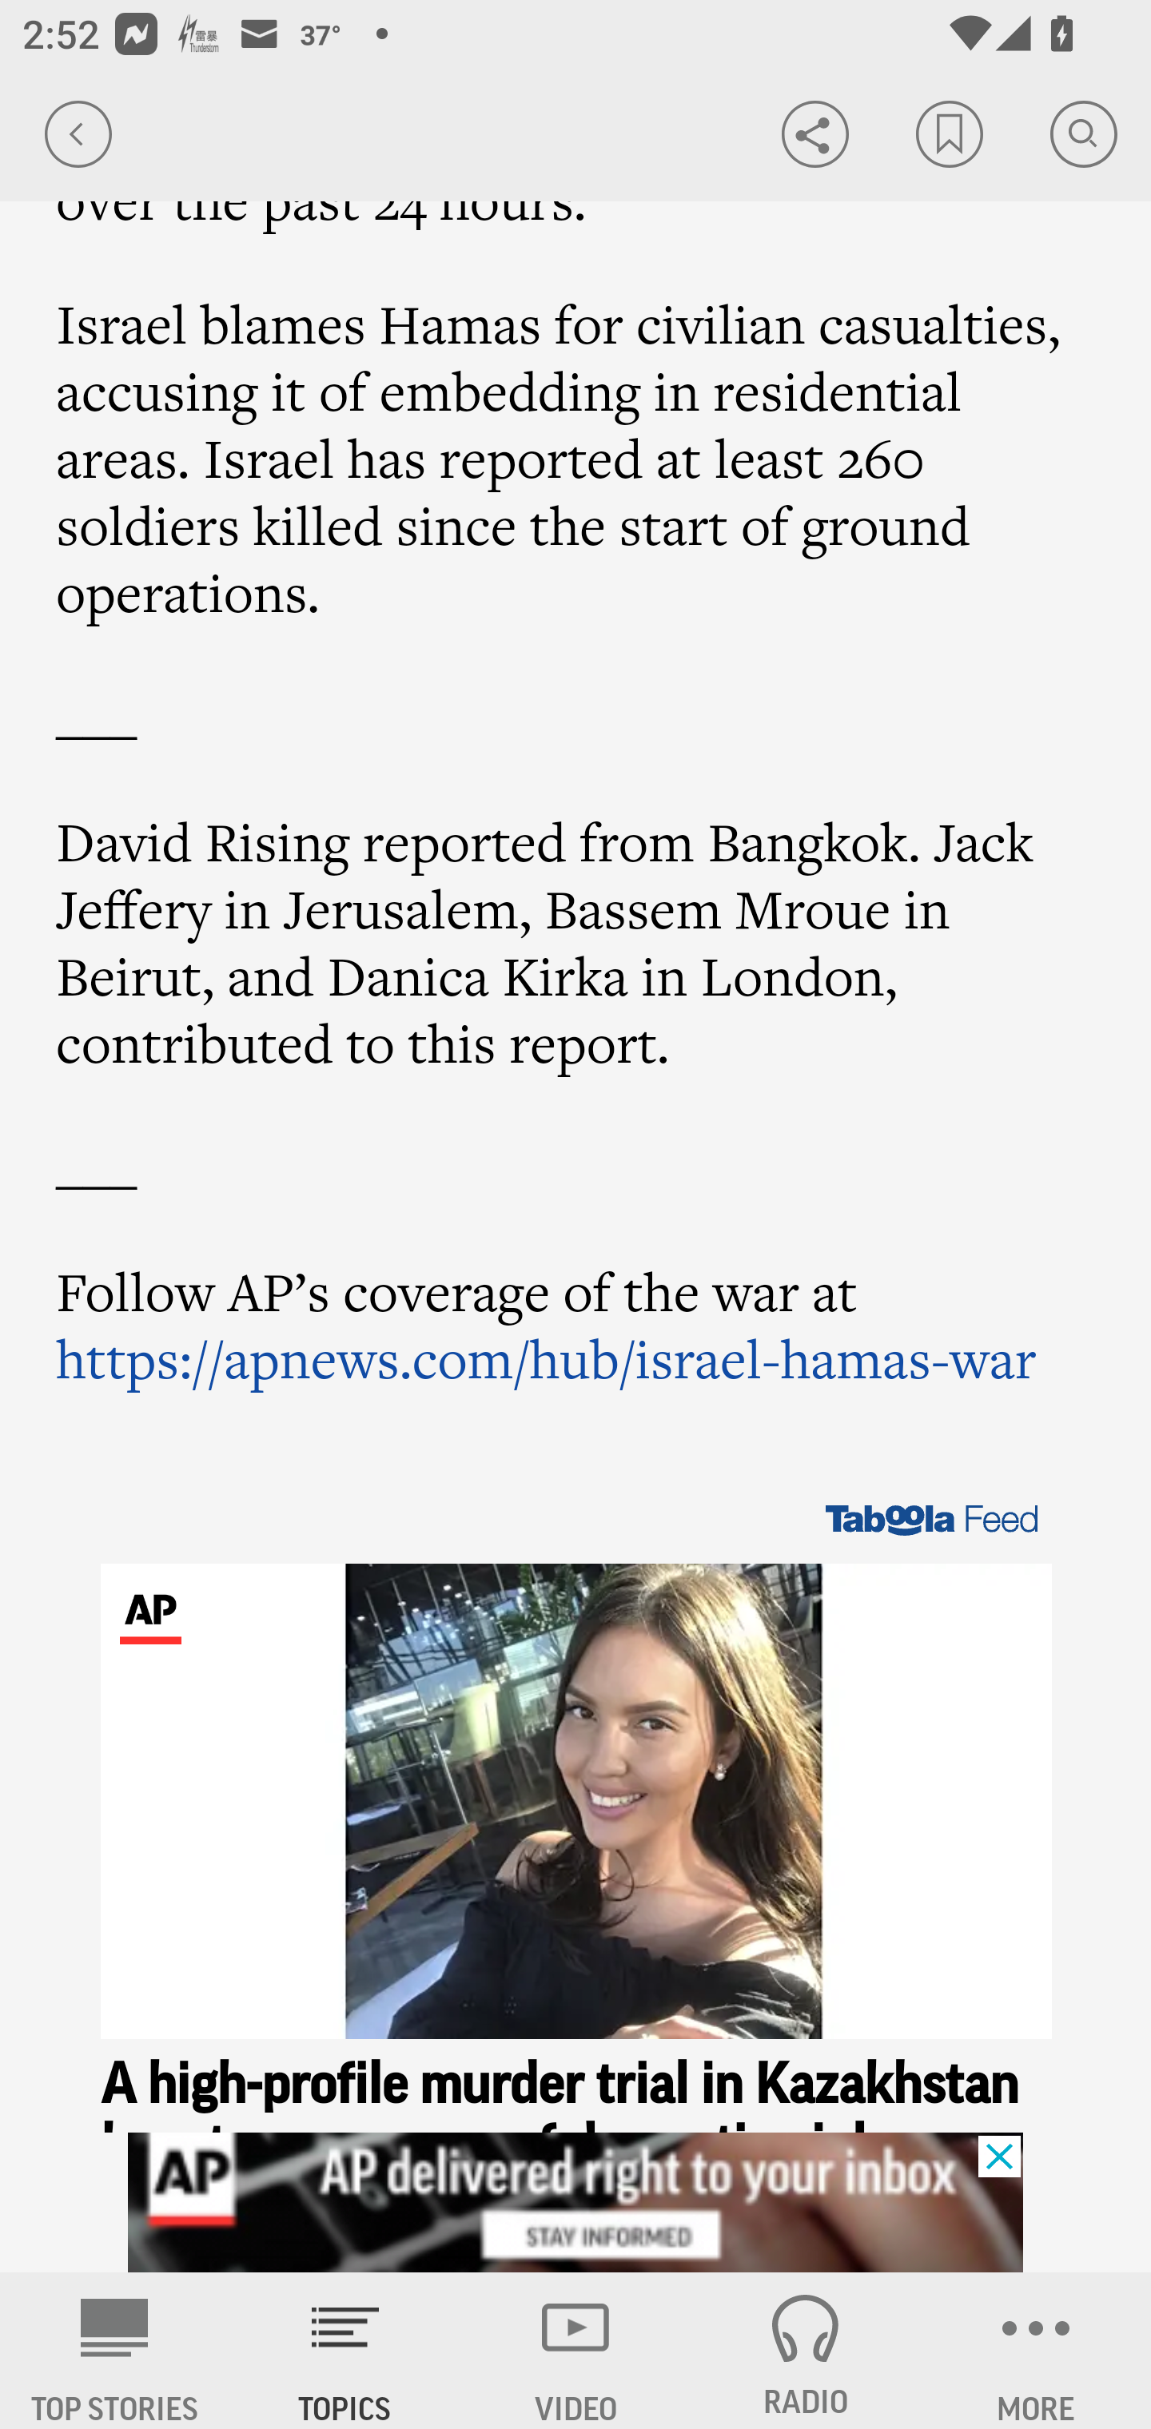 The image size is (1151, 2429). What do you see at coordinates (806, 2351) in the screenshot?
I see `RADIO` at bounding box center [806, 2351].